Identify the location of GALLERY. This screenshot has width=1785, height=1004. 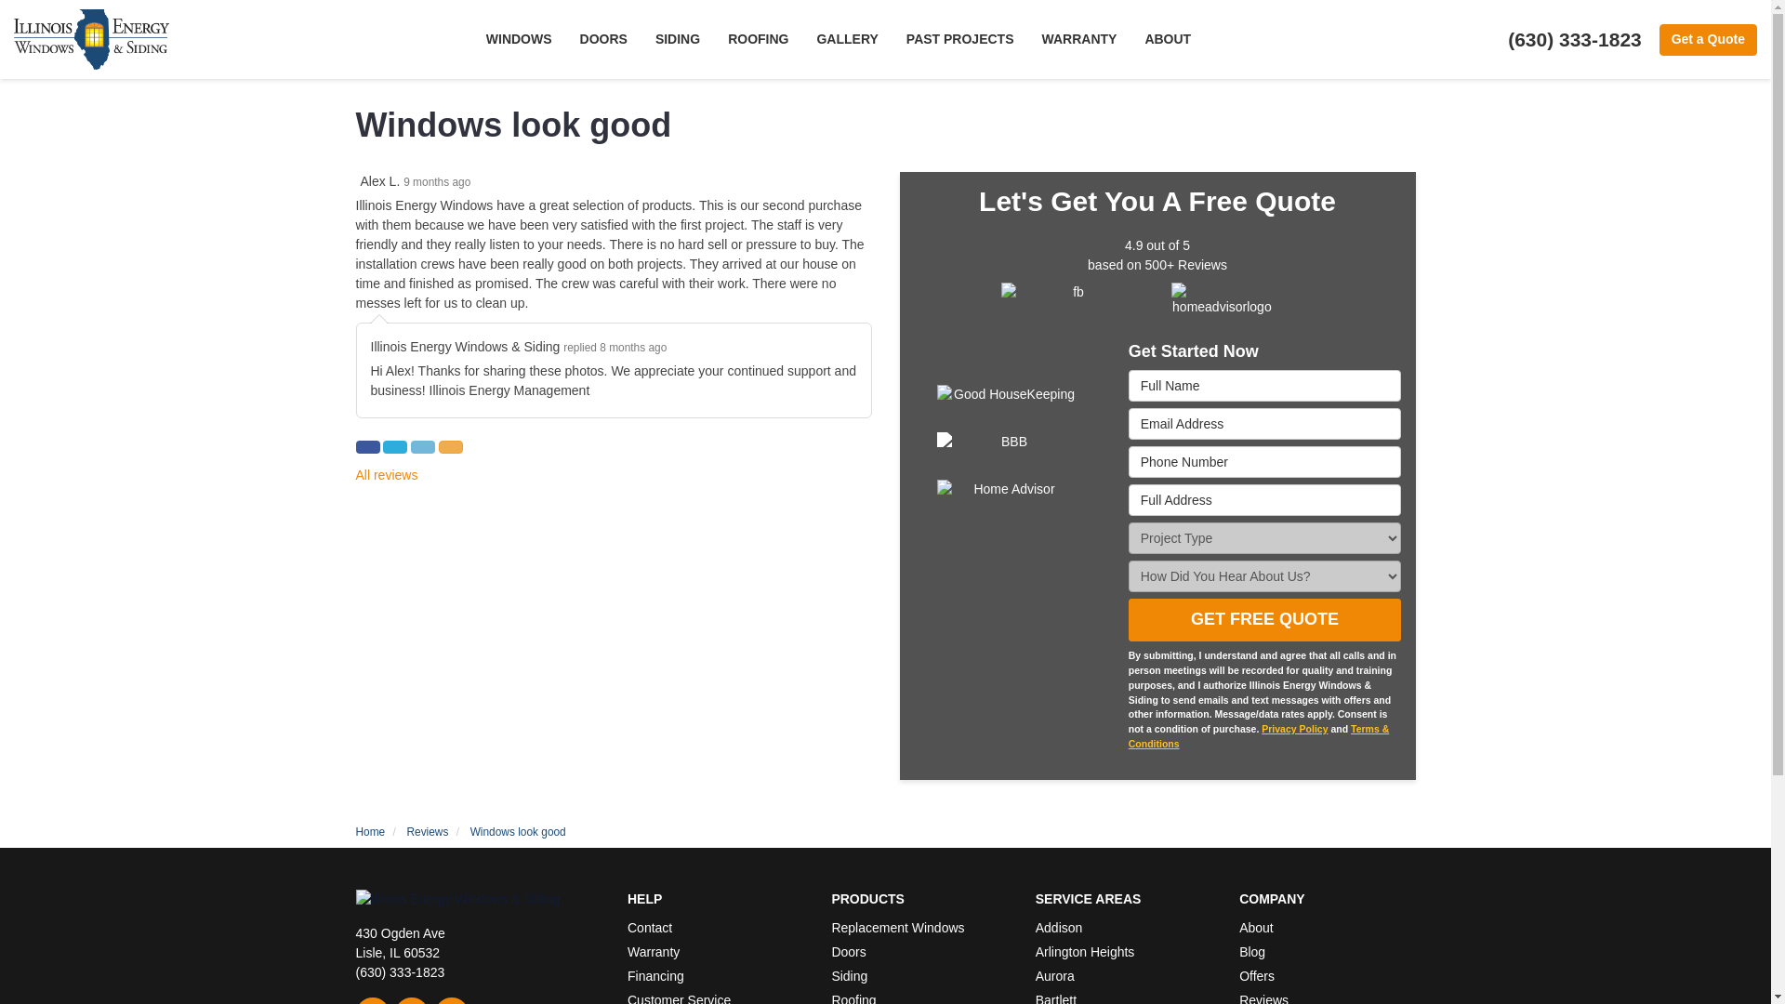
(846, 39).